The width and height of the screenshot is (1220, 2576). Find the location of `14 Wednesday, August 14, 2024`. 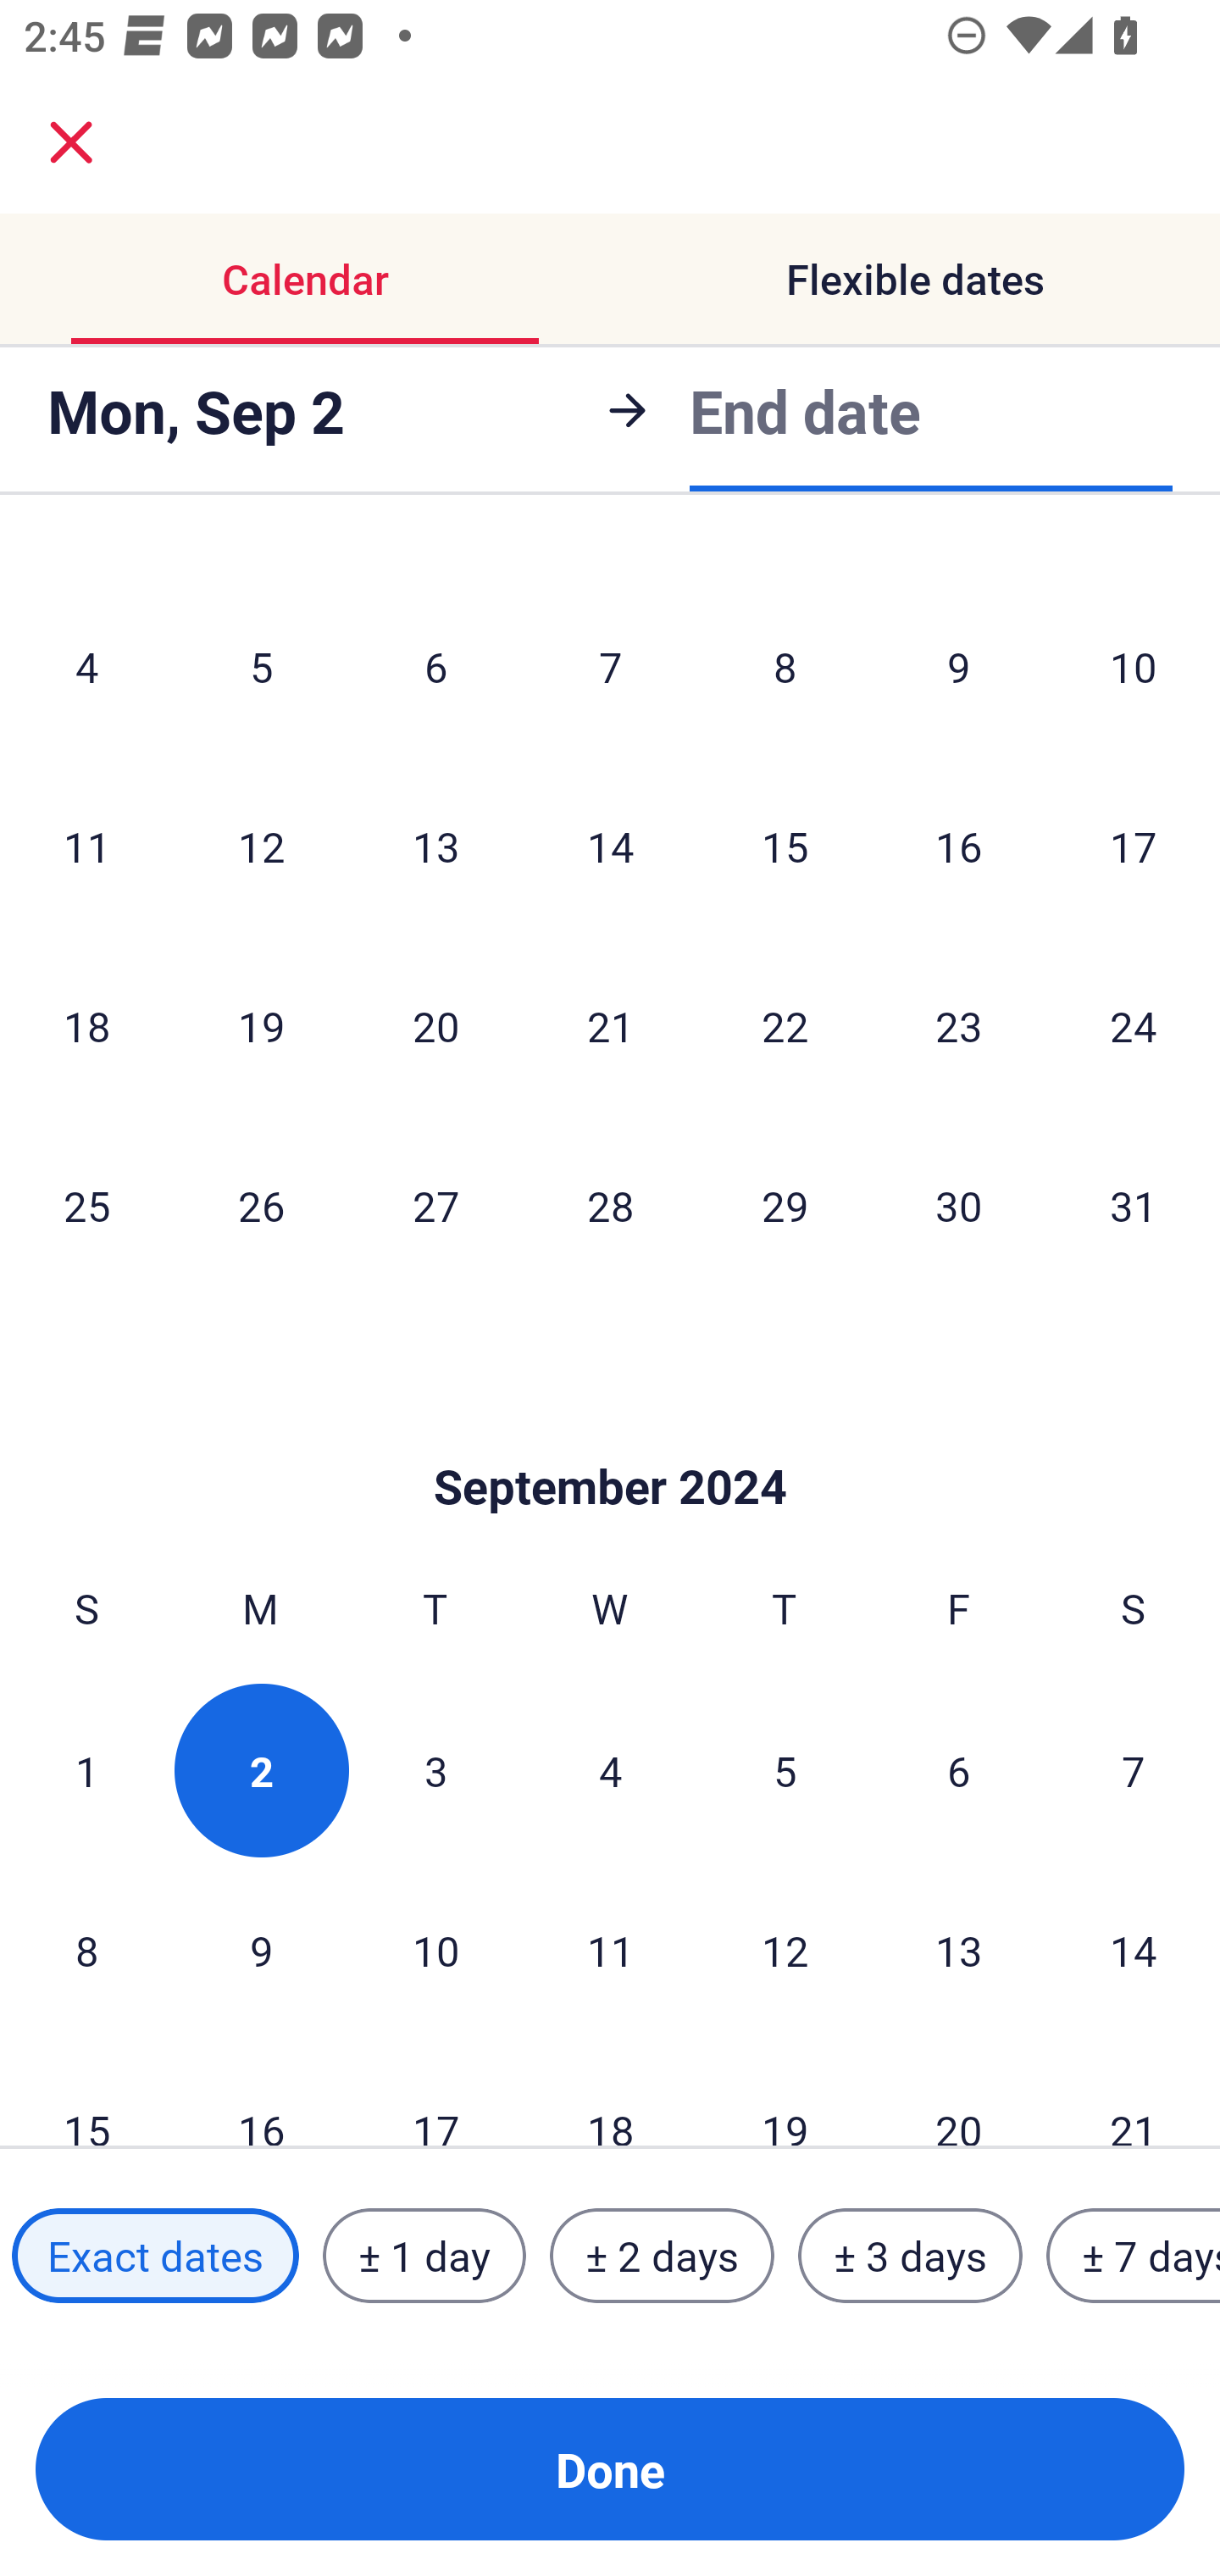

14 Wednesday, August 14, 2024 is located at coordinates (610, 846).